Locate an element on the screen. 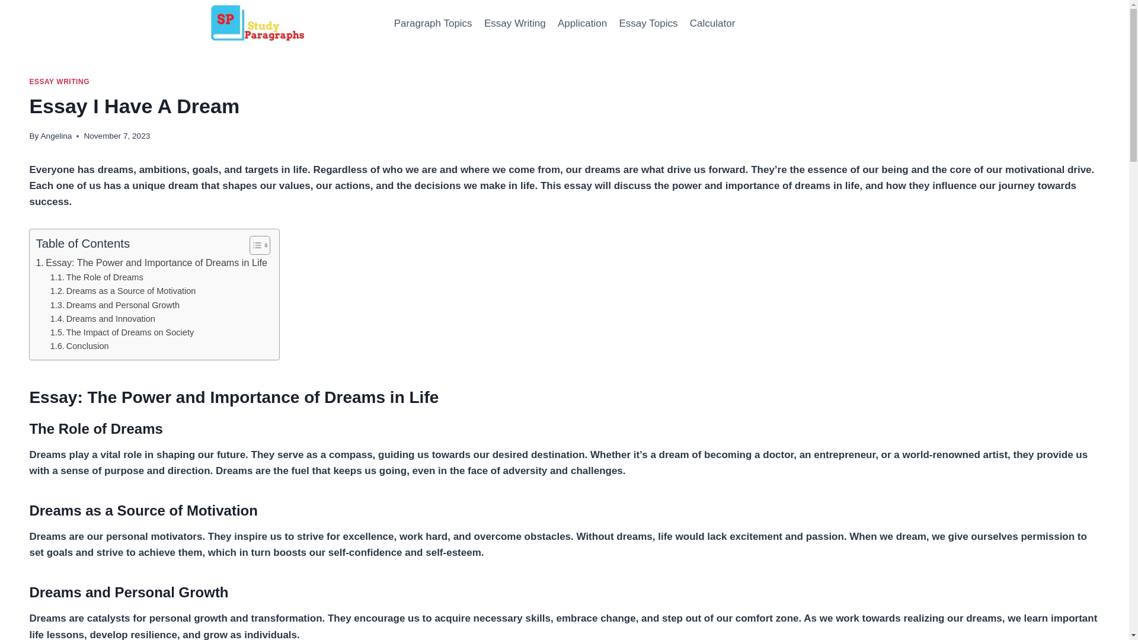 This screenshot has width=1138, height=640. Essay: The Power and Importance of Dreams in Life is located at coordinates (151, 263).